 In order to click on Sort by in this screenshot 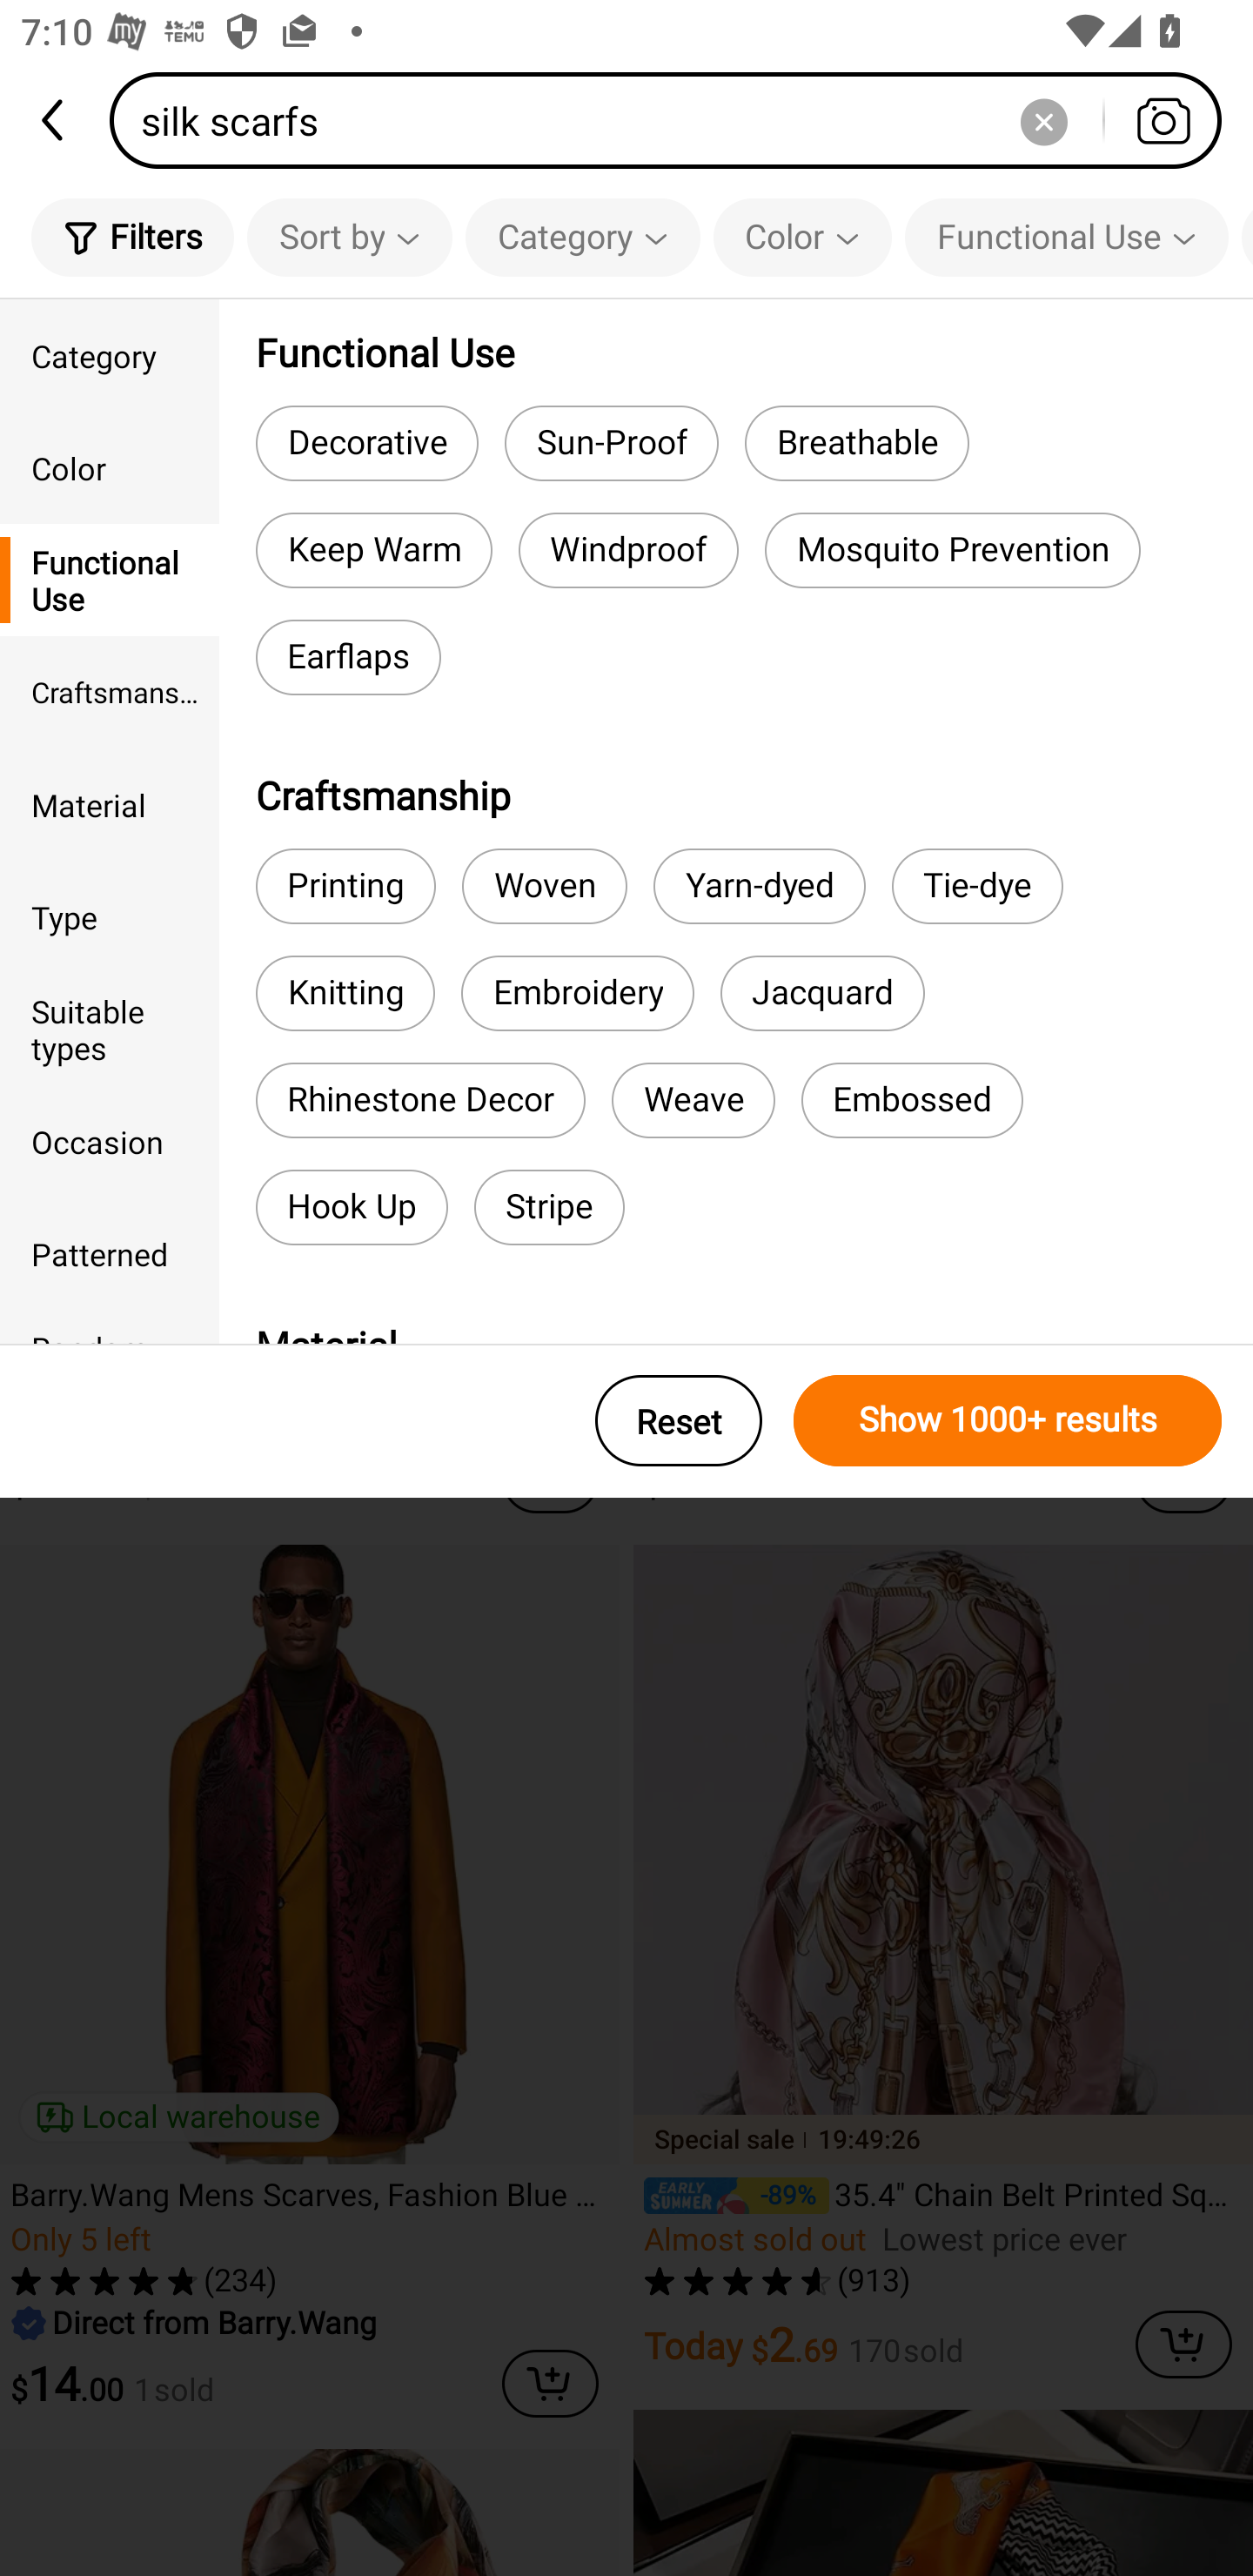, I will do `click(349, 237)`.